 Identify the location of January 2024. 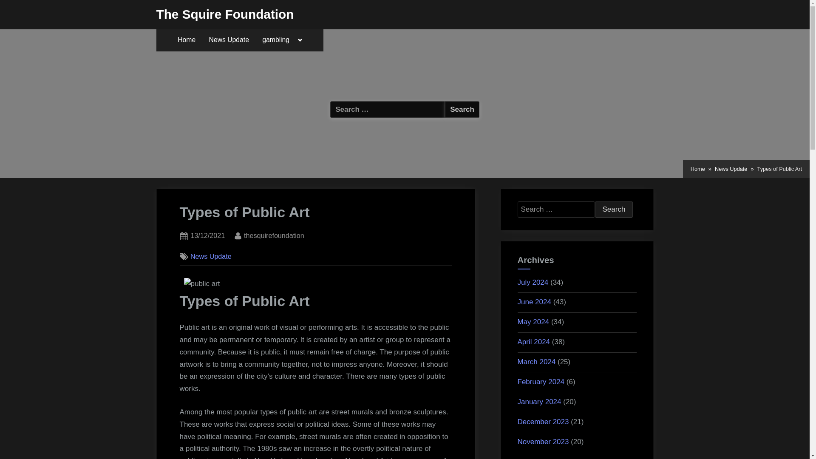
(539, 402).